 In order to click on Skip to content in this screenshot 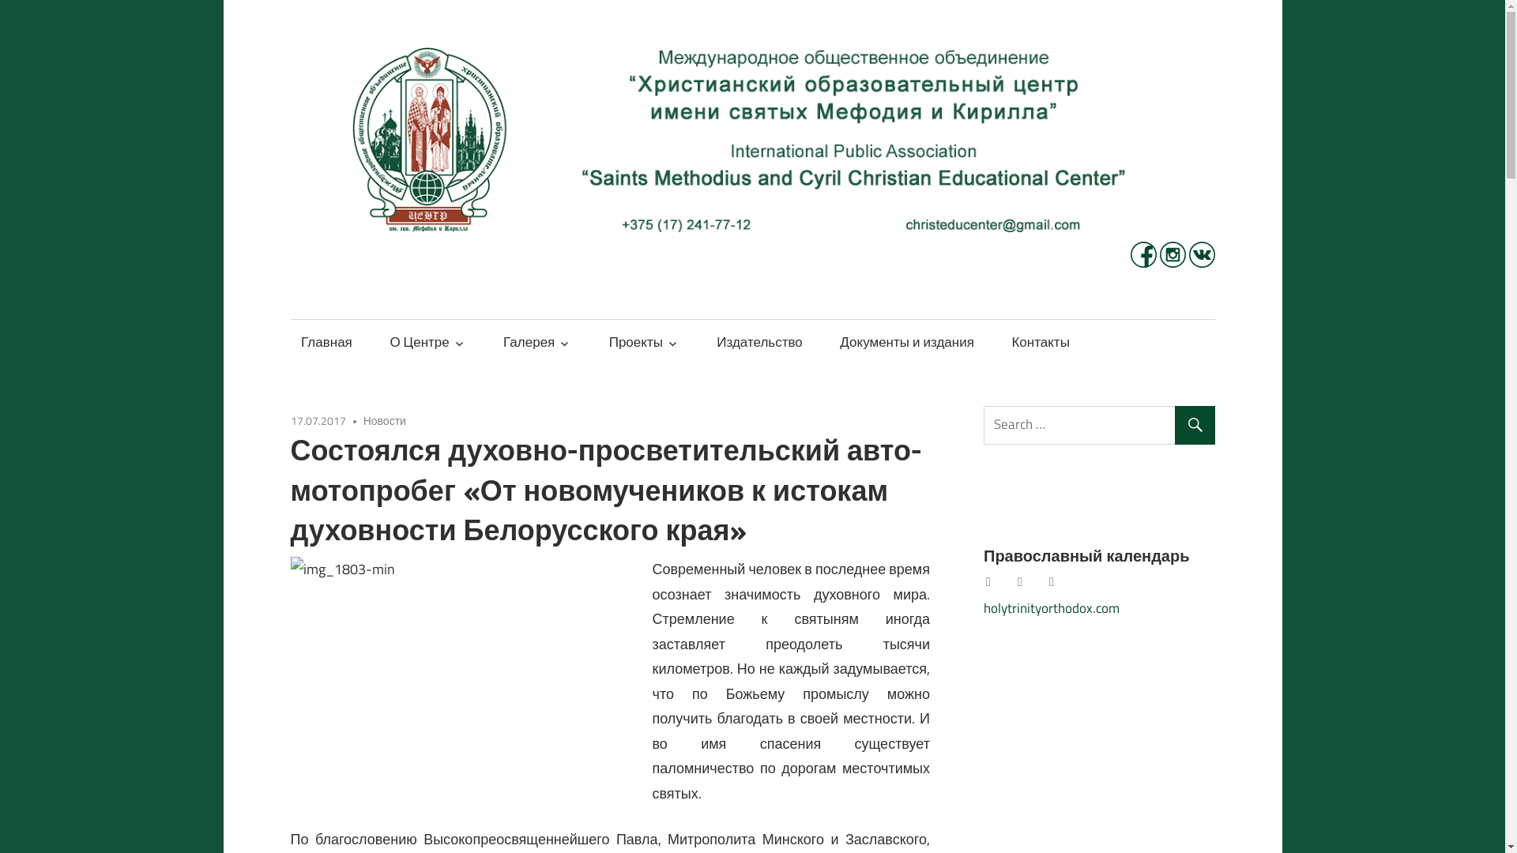, I will do `click(291, 0)`.